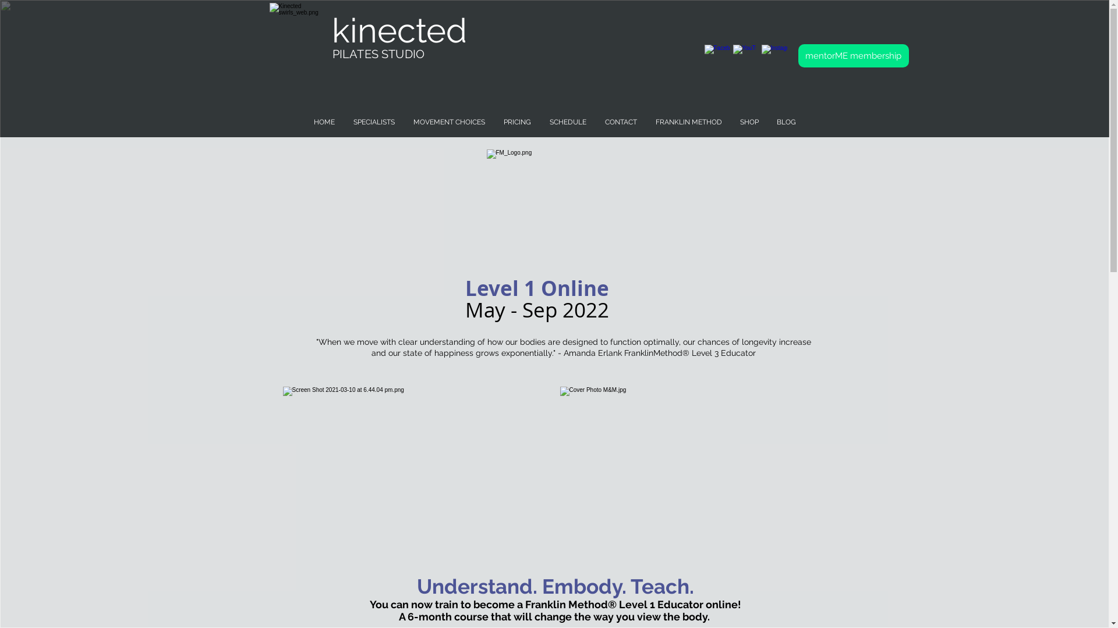 The image size is (1118, 628). What do you see at coordinates (786, 122) in the screenshot?
I see `BLOG` at bounding box center [786, 122].